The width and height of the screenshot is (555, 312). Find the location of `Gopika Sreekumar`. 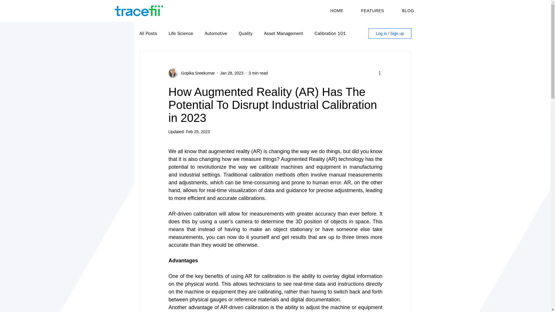

Gopika Sreekumar is located at coordinates (196, 73).